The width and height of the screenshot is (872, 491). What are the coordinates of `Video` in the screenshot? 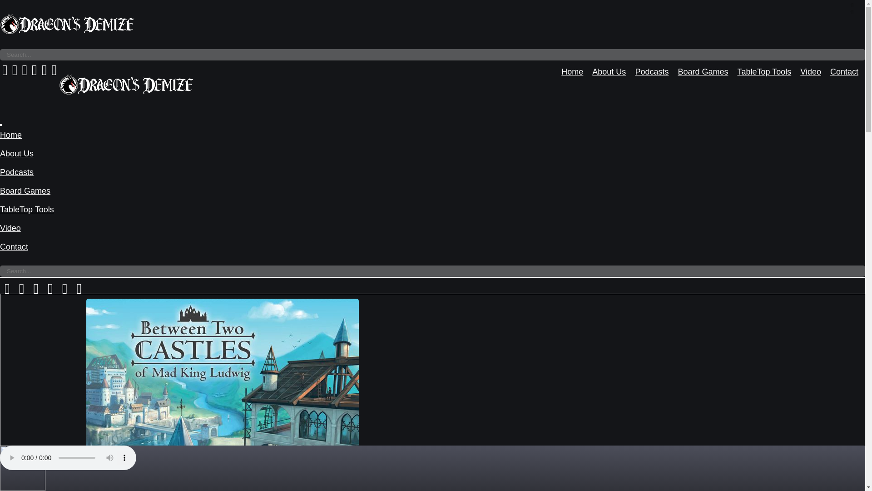 It's located at (10, 228).